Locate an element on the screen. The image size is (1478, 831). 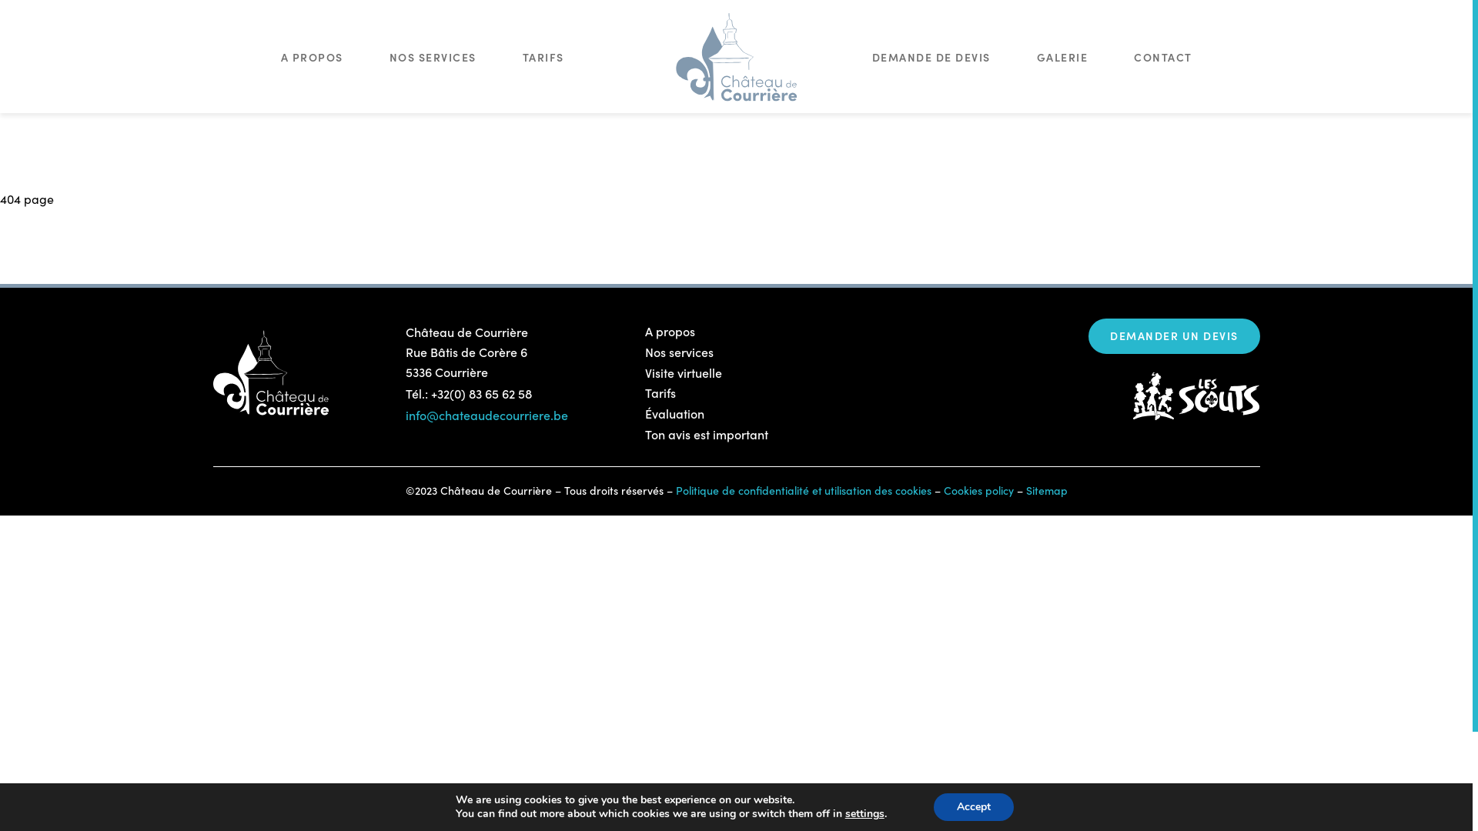
+32(0) 83 65 62 58 is located at coordinates (482, 394).